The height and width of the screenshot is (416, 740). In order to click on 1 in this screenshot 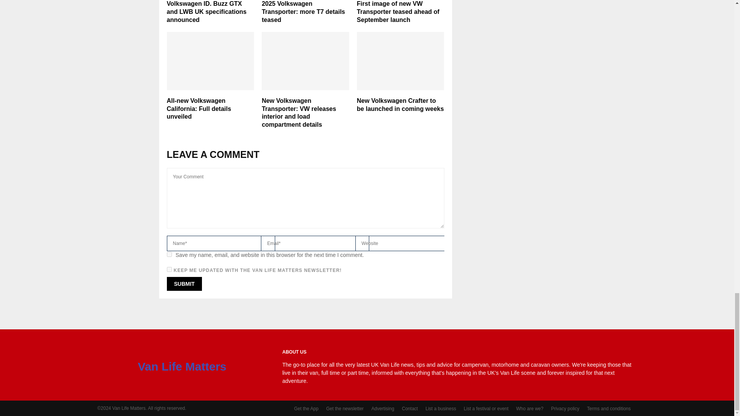, I will do `click(169, 270)`.